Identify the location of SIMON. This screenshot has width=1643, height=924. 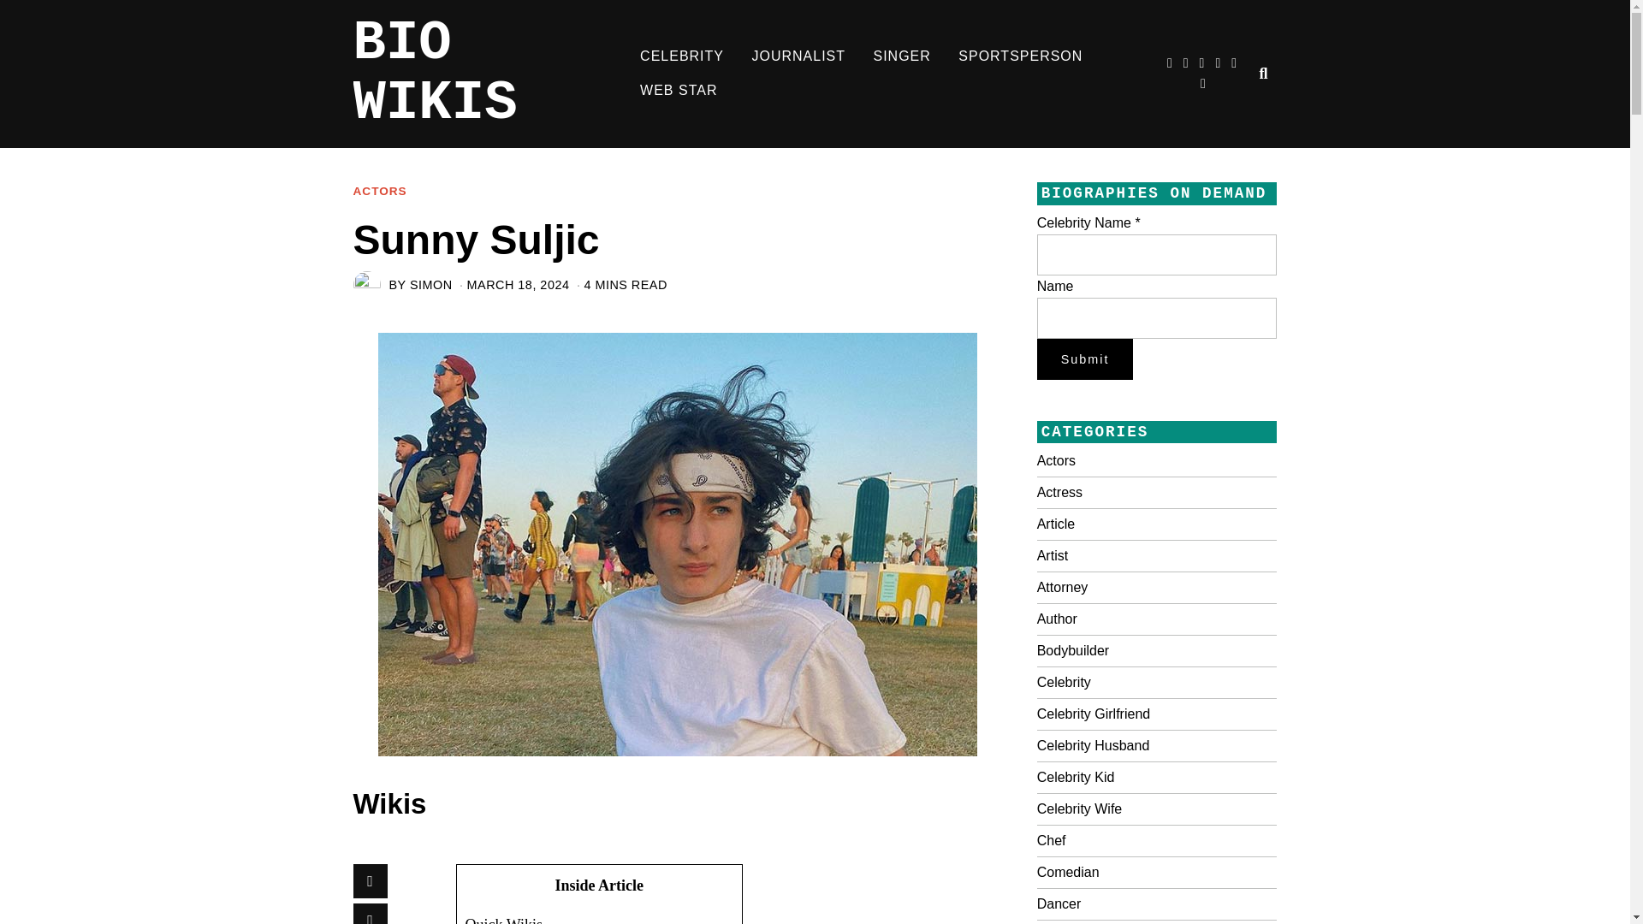
(431, 285).